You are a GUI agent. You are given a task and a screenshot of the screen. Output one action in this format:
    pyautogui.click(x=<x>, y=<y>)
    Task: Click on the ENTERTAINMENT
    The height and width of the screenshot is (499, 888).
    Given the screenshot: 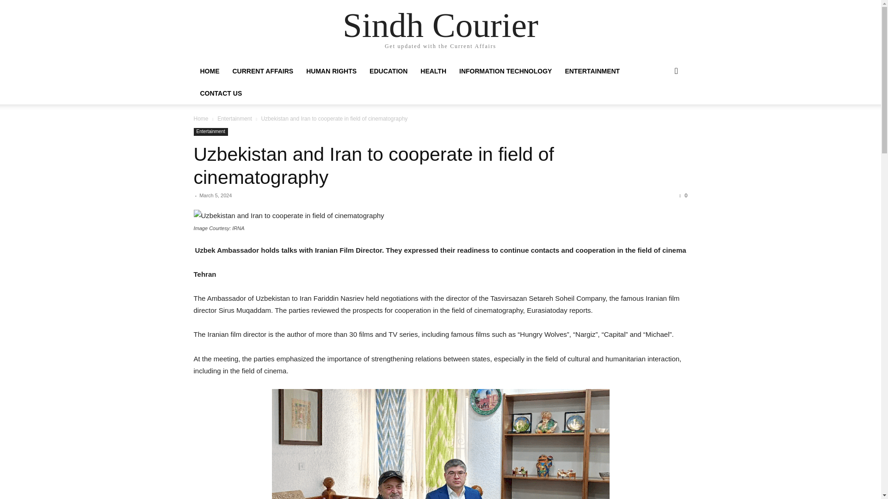 What is the action you would take?
    pyautogui.click(x=592, y=71)
    